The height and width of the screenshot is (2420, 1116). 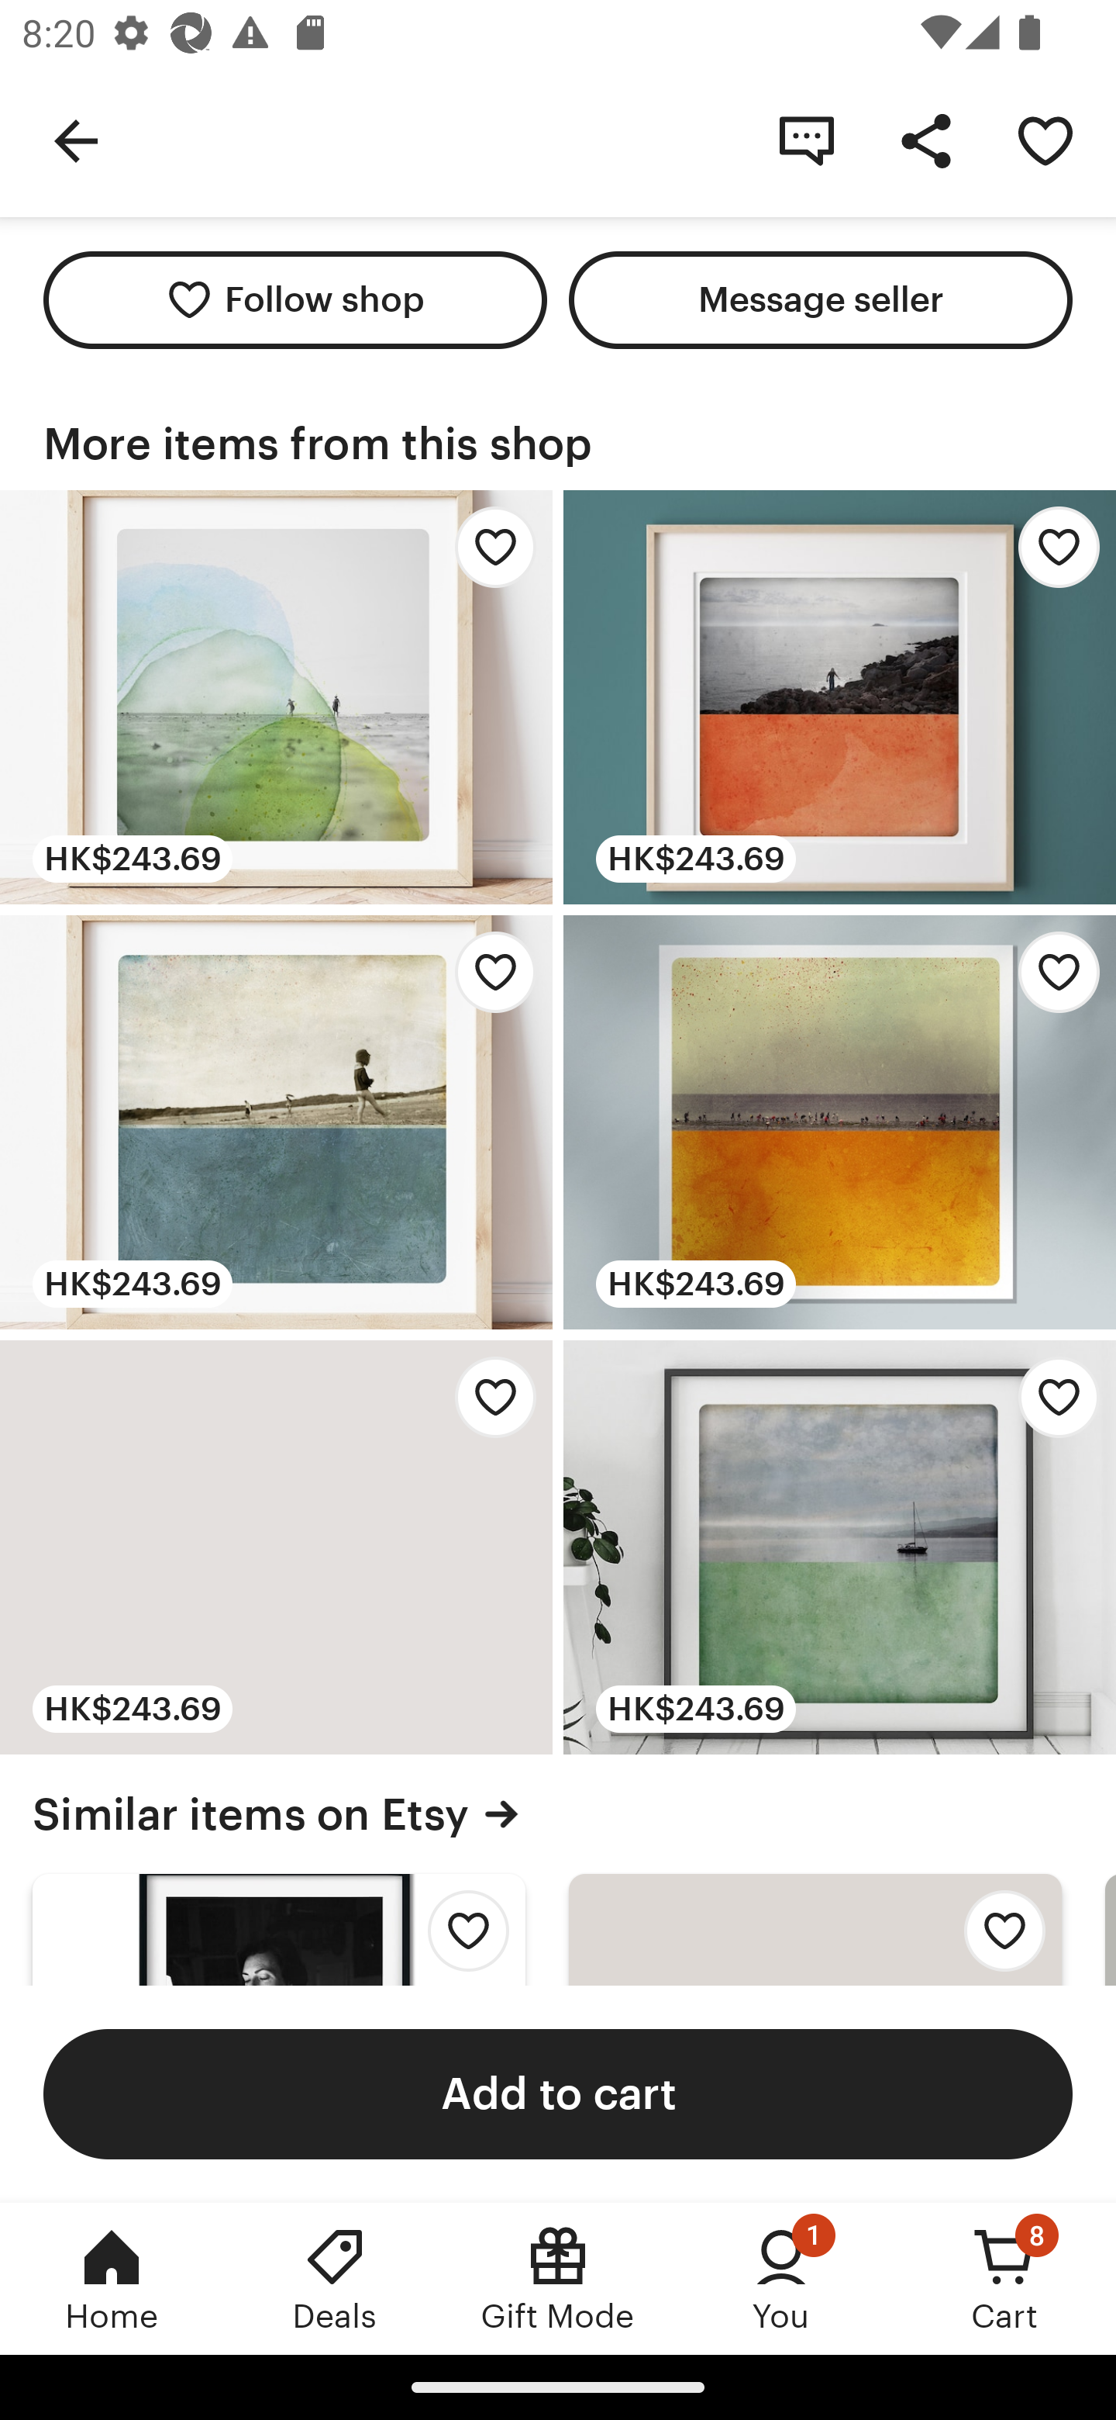 I want to click on Follow shop Follow labokoff, so click(x=294, y=299).